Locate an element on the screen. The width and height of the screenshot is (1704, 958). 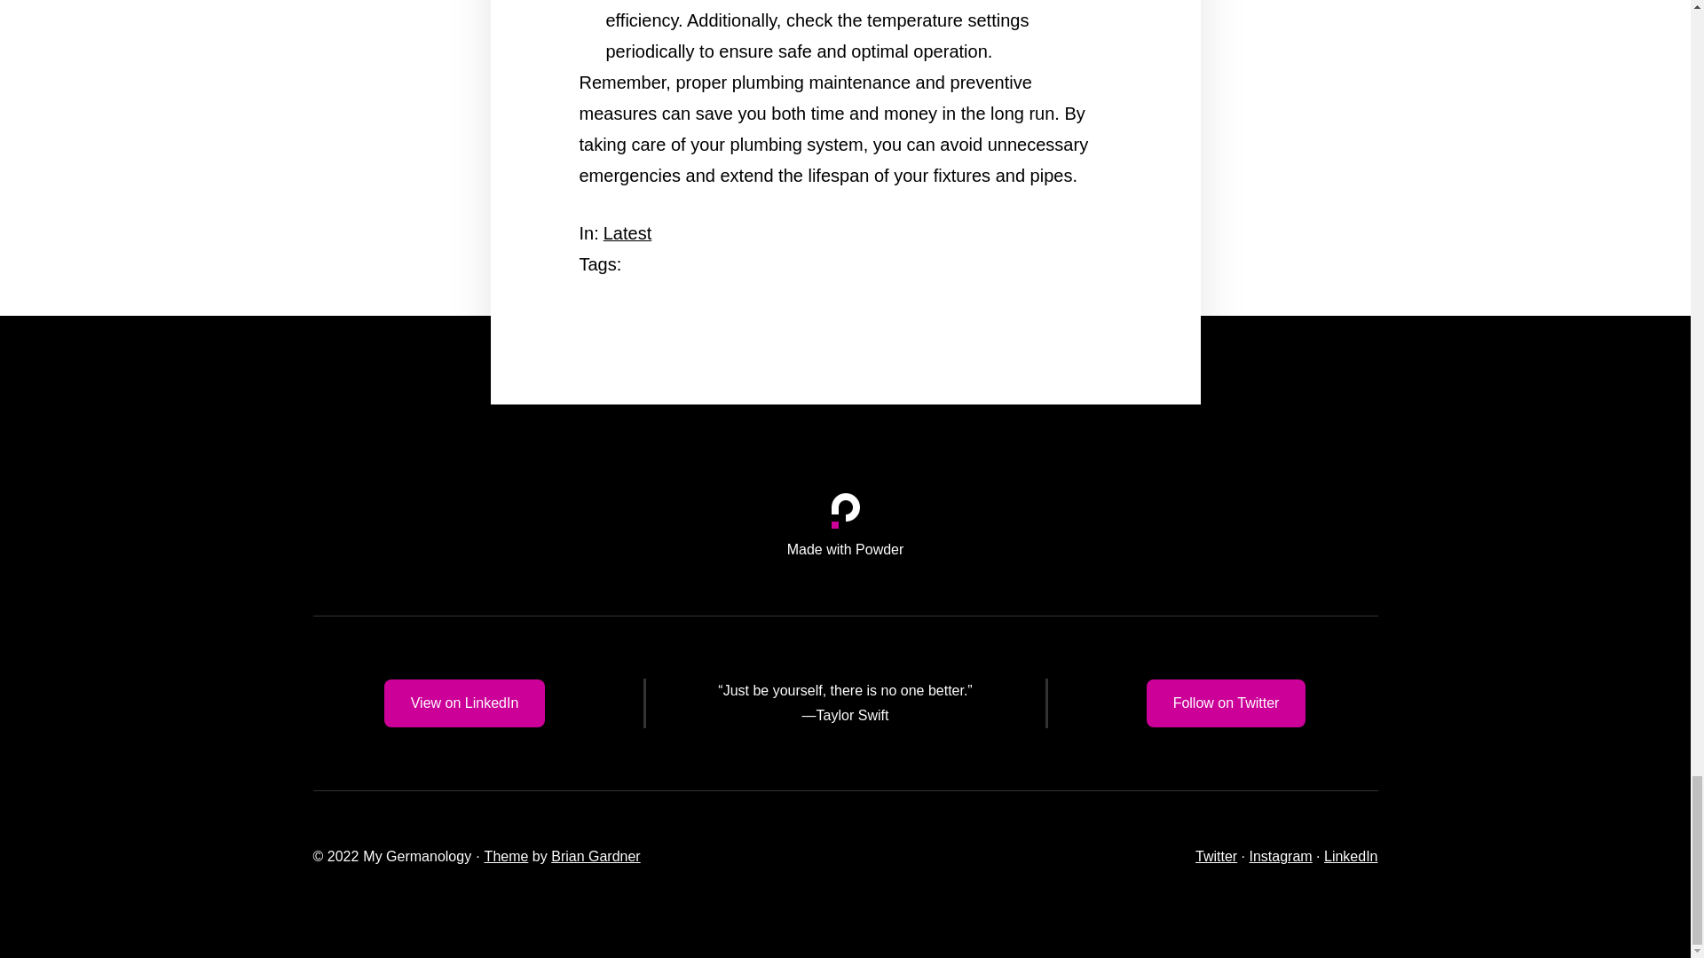
View on LinkedIn is located at coordinates (465, 703).